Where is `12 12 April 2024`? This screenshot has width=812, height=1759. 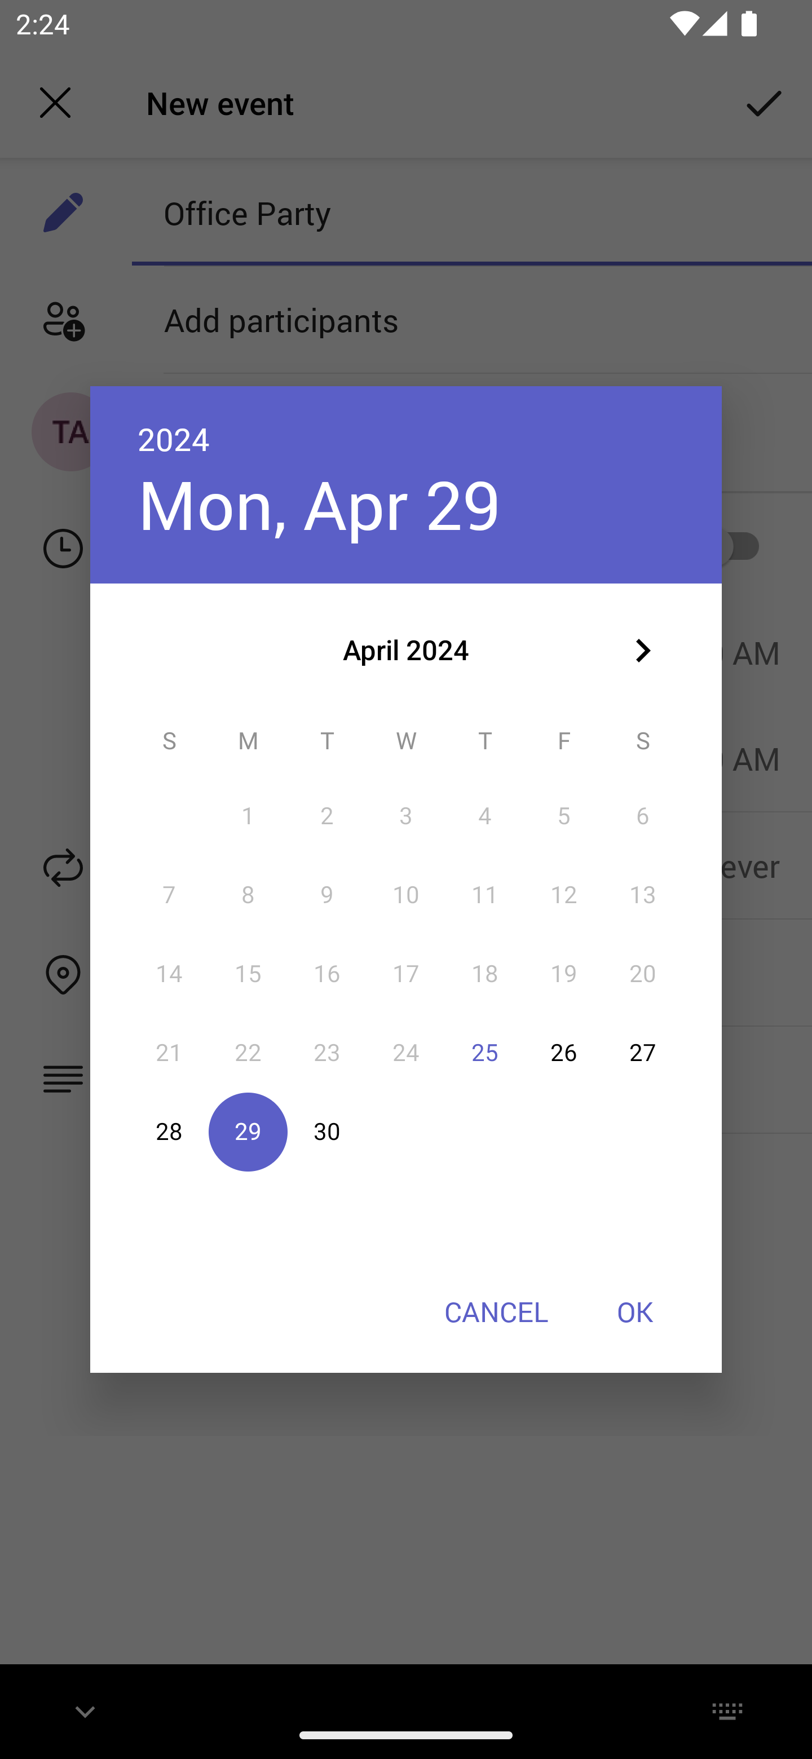
12 12 April 2024 is located at coordinates (564, 895).